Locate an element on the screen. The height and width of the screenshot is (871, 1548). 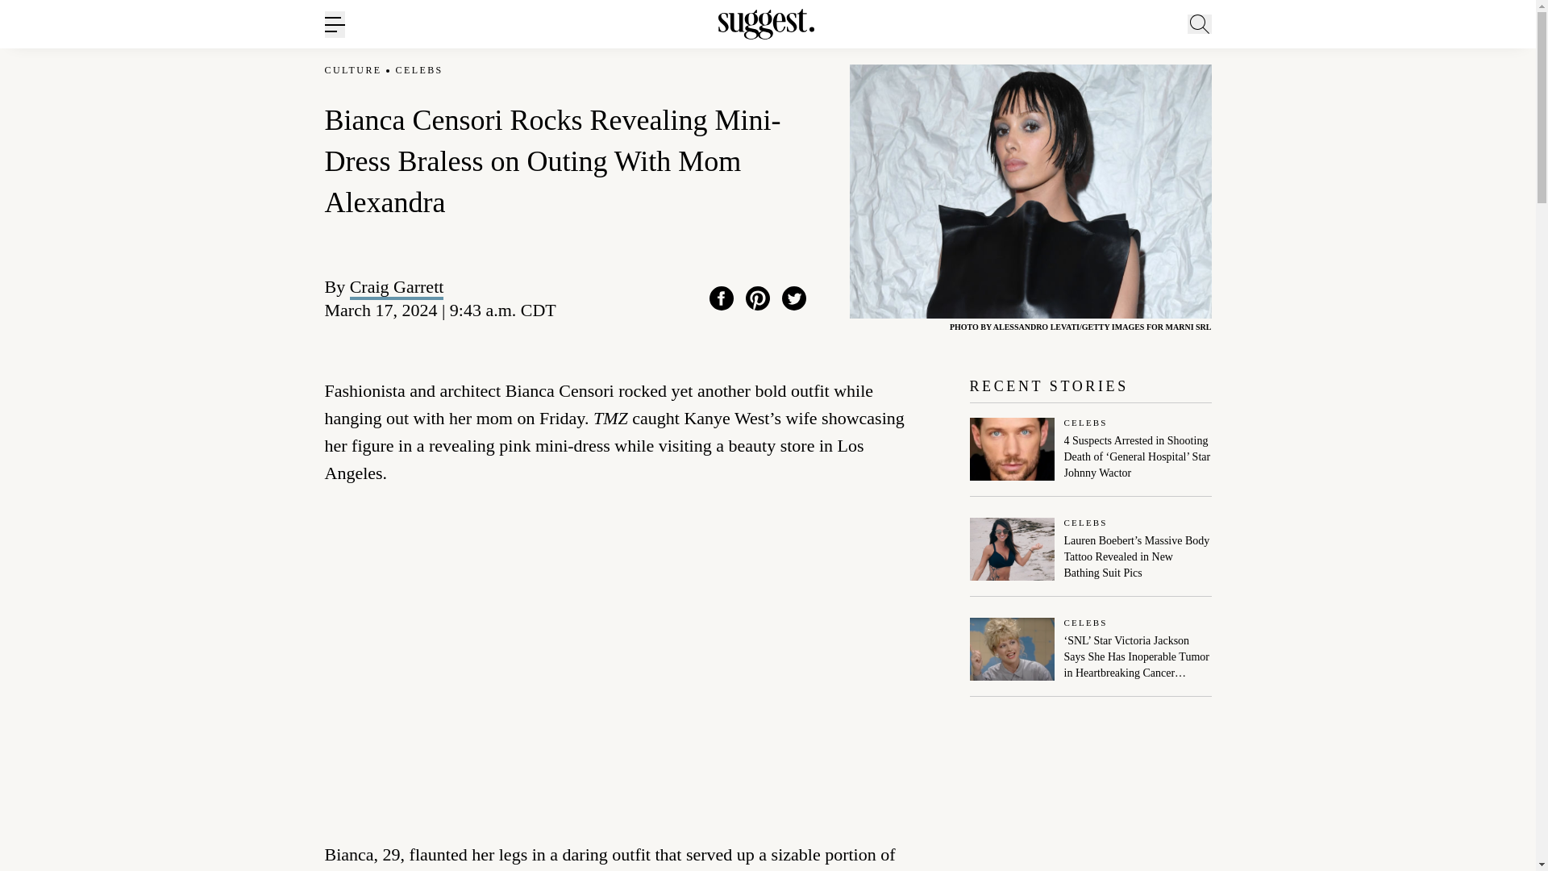
Celebs is located at coordinates (1138, 623).